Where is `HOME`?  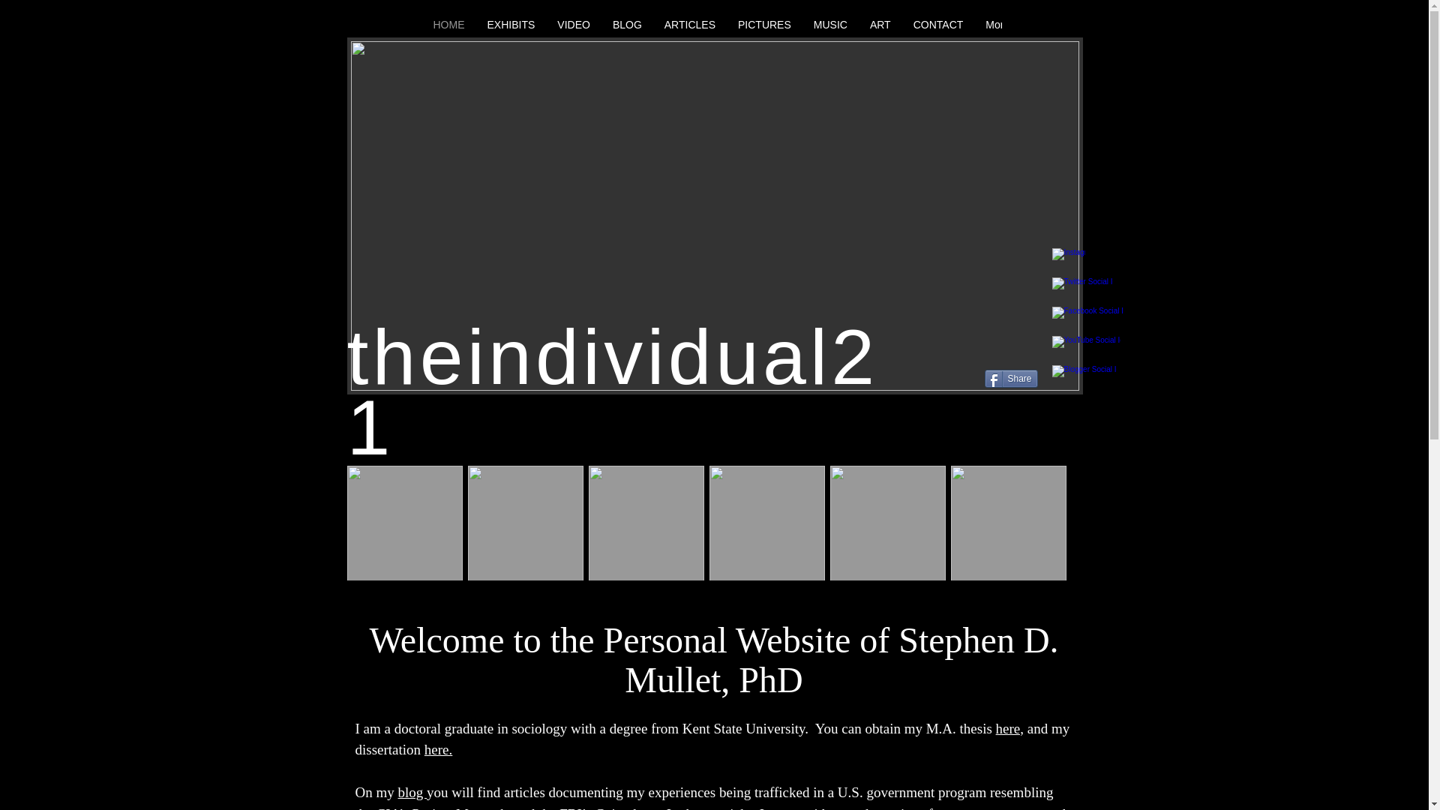
HOME is located at coordinates (448, 27).